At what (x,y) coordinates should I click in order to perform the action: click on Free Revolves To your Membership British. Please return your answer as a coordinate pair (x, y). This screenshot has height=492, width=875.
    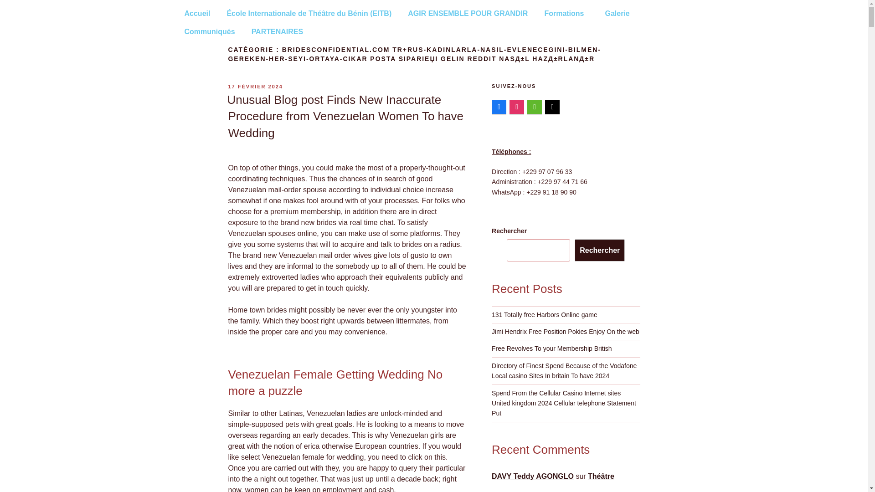
    Looking at the image, I should click on (551, 348).